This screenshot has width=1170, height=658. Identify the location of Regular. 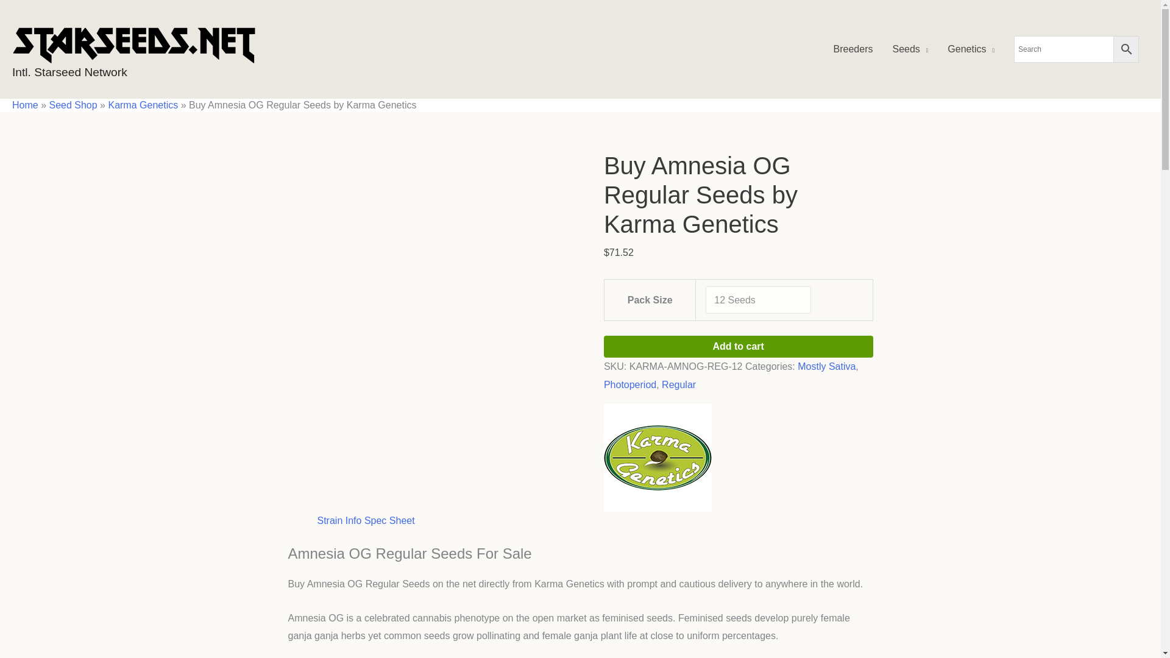
(679, 385).